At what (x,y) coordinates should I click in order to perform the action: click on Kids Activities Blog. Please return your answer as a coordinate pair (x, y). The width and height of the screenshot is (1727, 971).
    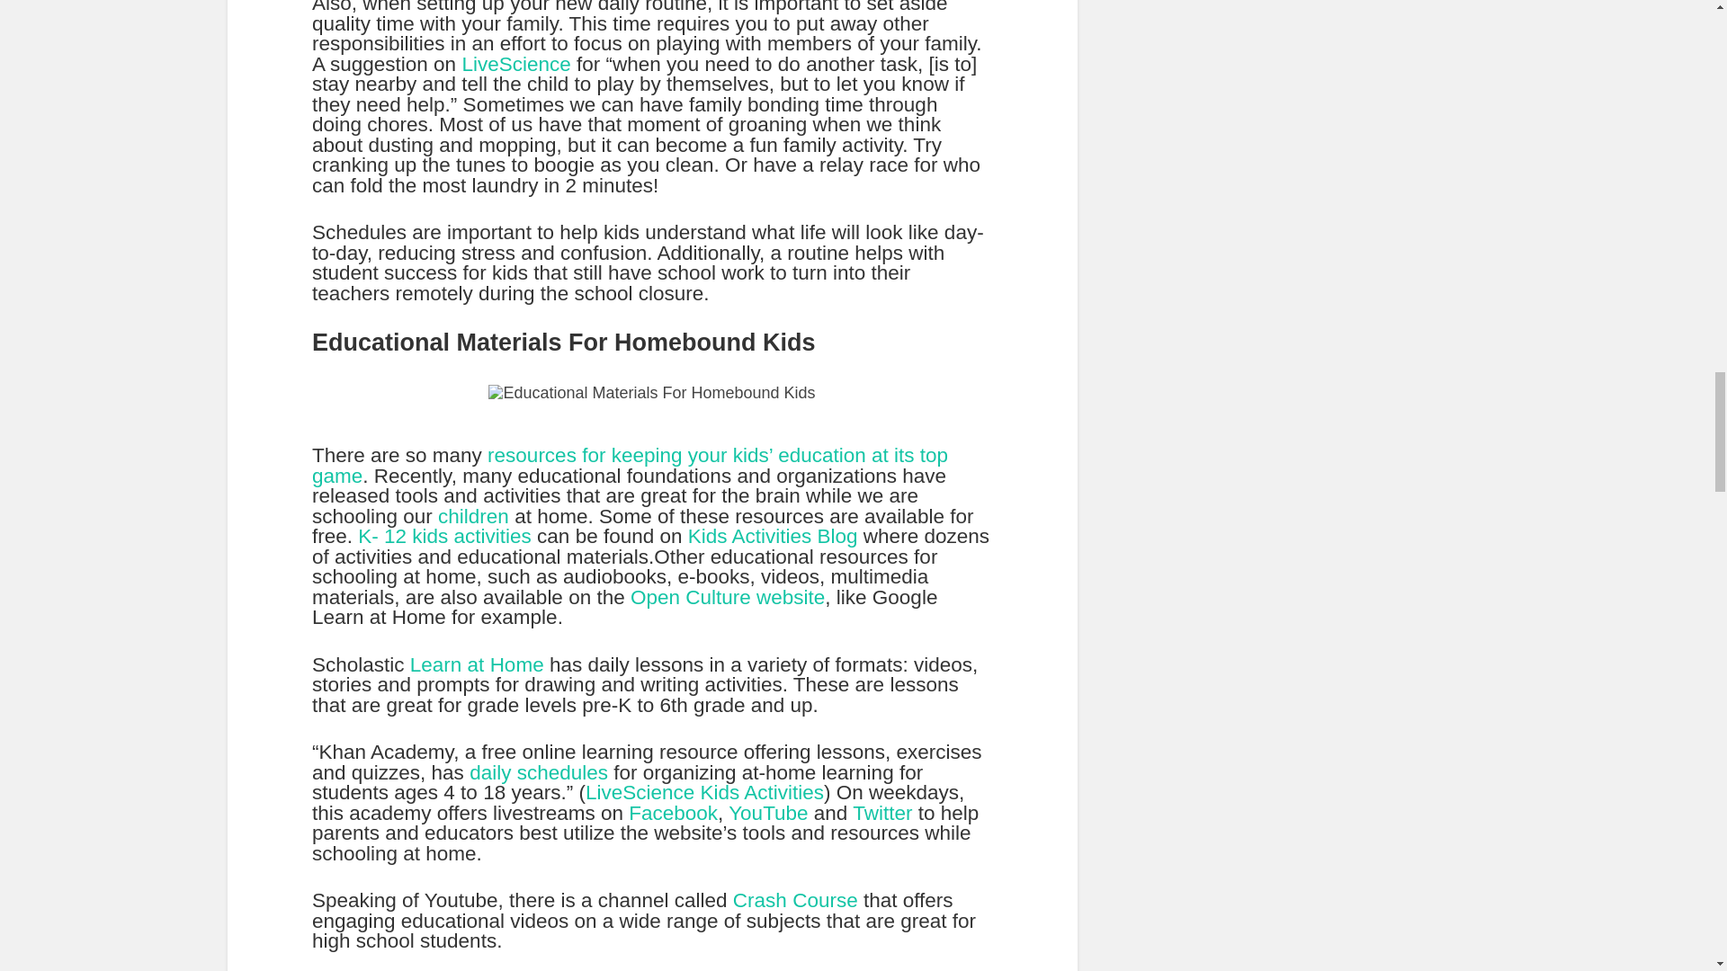
    Looking at the image, I should click on (773, 536).